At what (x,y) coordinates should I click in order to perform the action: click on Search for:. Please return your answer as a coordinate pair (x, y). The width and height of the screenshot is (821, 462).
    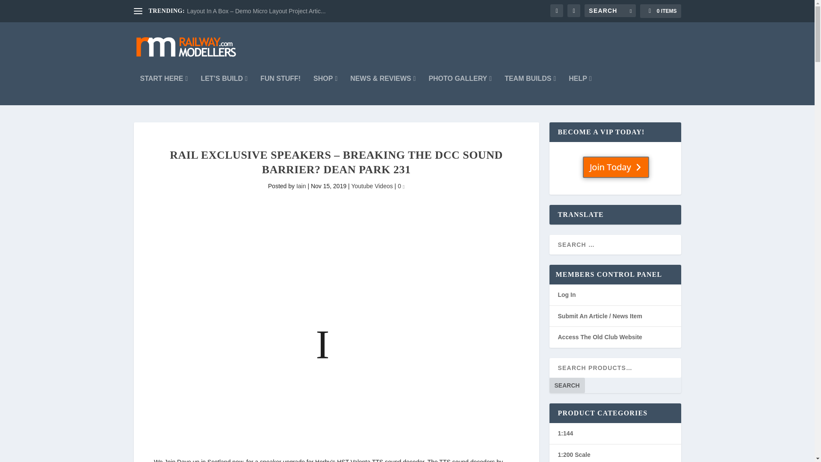
    Looking at the image, I should click on (610, 10).